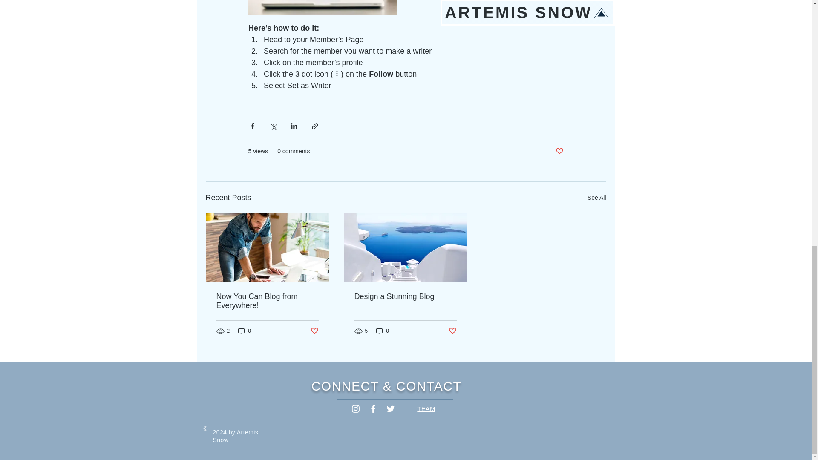 The height and width of the screenshot is (460, 818). What do you see at coordinates (245, 331) in the screenshot?
I see `0` at bounding box center [245, 331].